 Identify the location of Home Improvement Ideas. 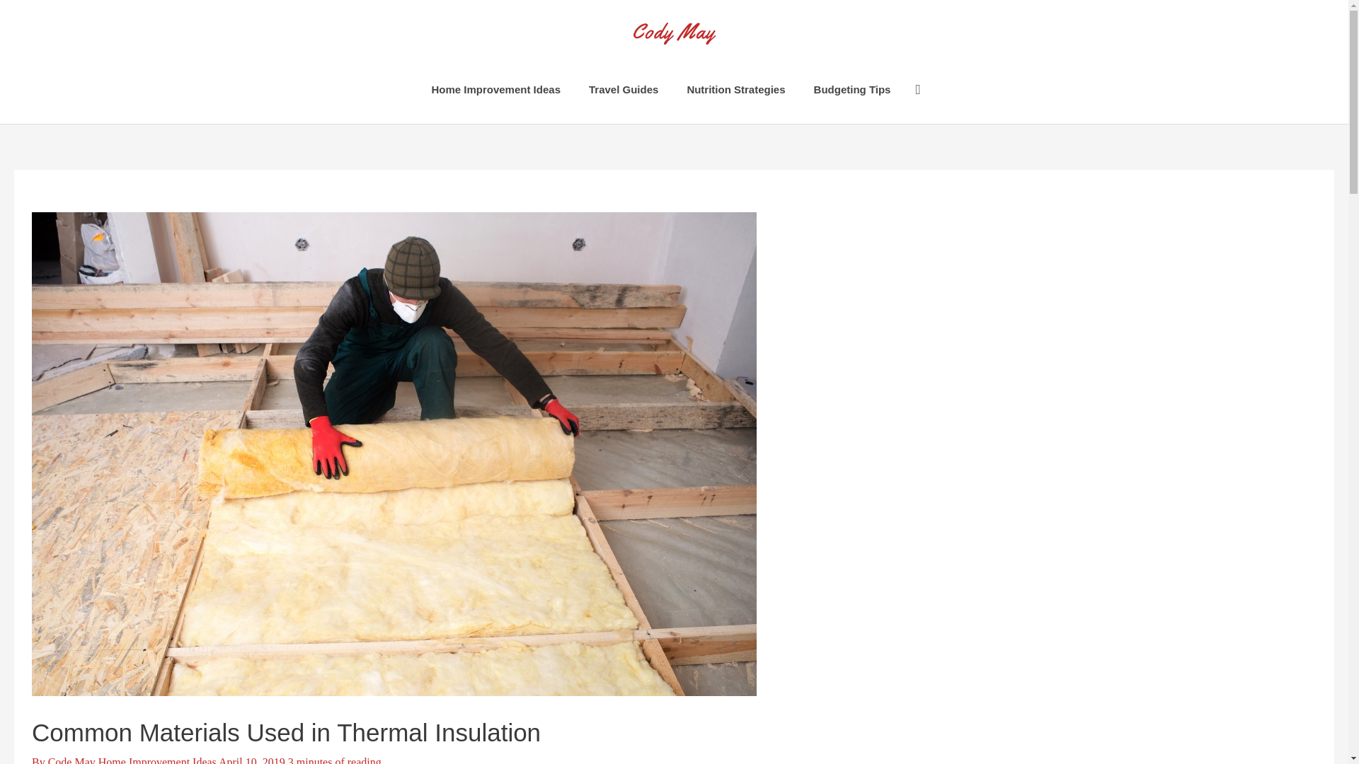
(495, 89).